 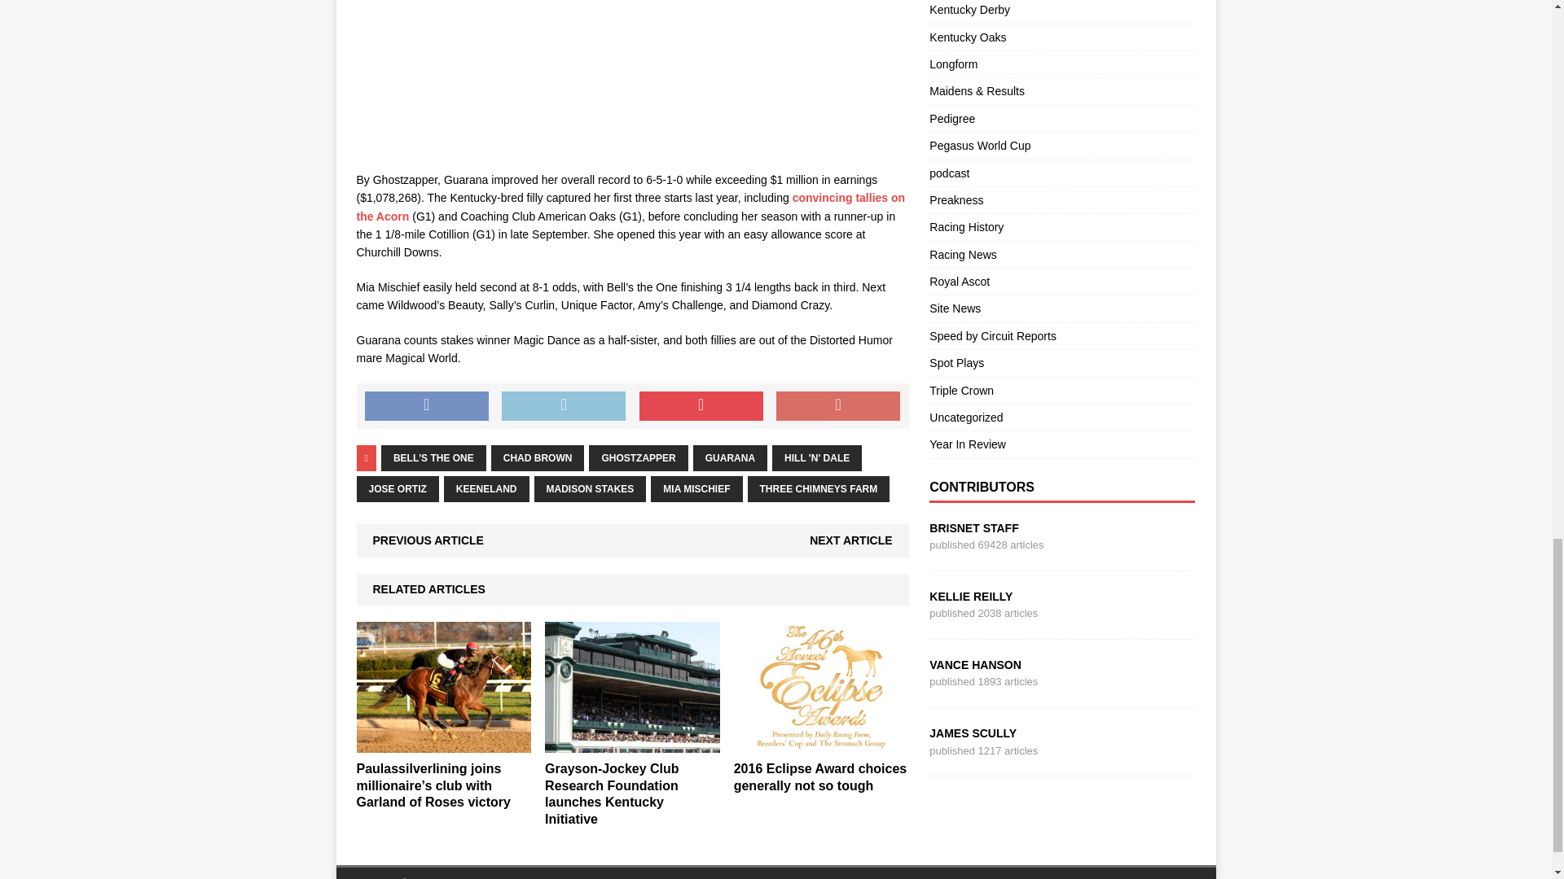 What do you see at coordinates (821, 743) in the screenshot?
I see `2016 Eclipse Award choices generally not so tough` at bounding box center [821, 743].